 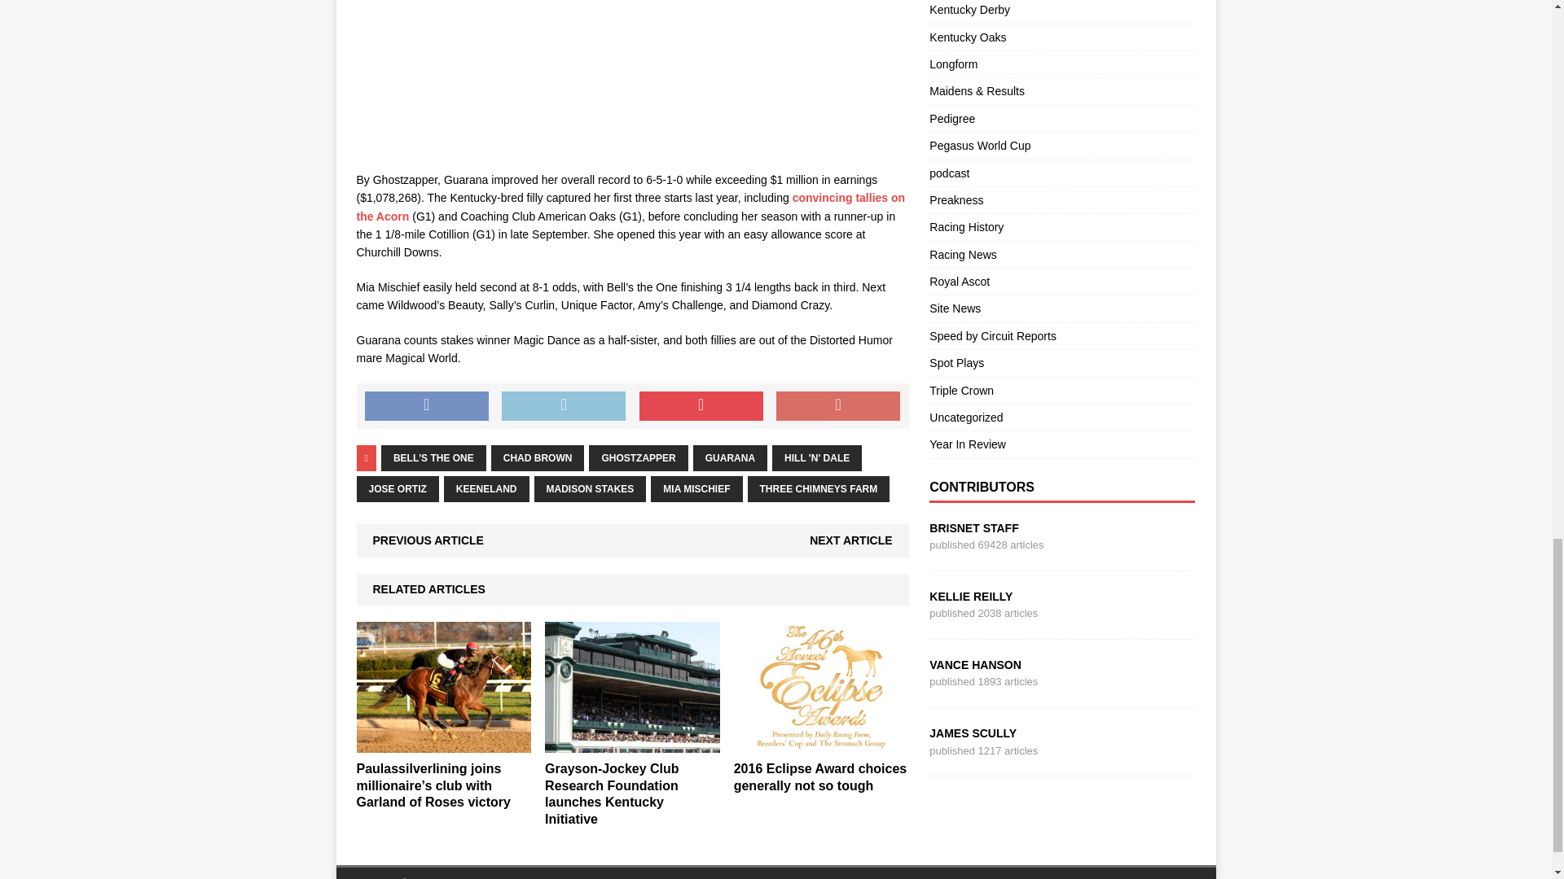 What do you see at coordinates (821, 743) in the screenshot?
I see `2016 Eclipse Award choices generally not so tough` at bounding box center [821, 743].